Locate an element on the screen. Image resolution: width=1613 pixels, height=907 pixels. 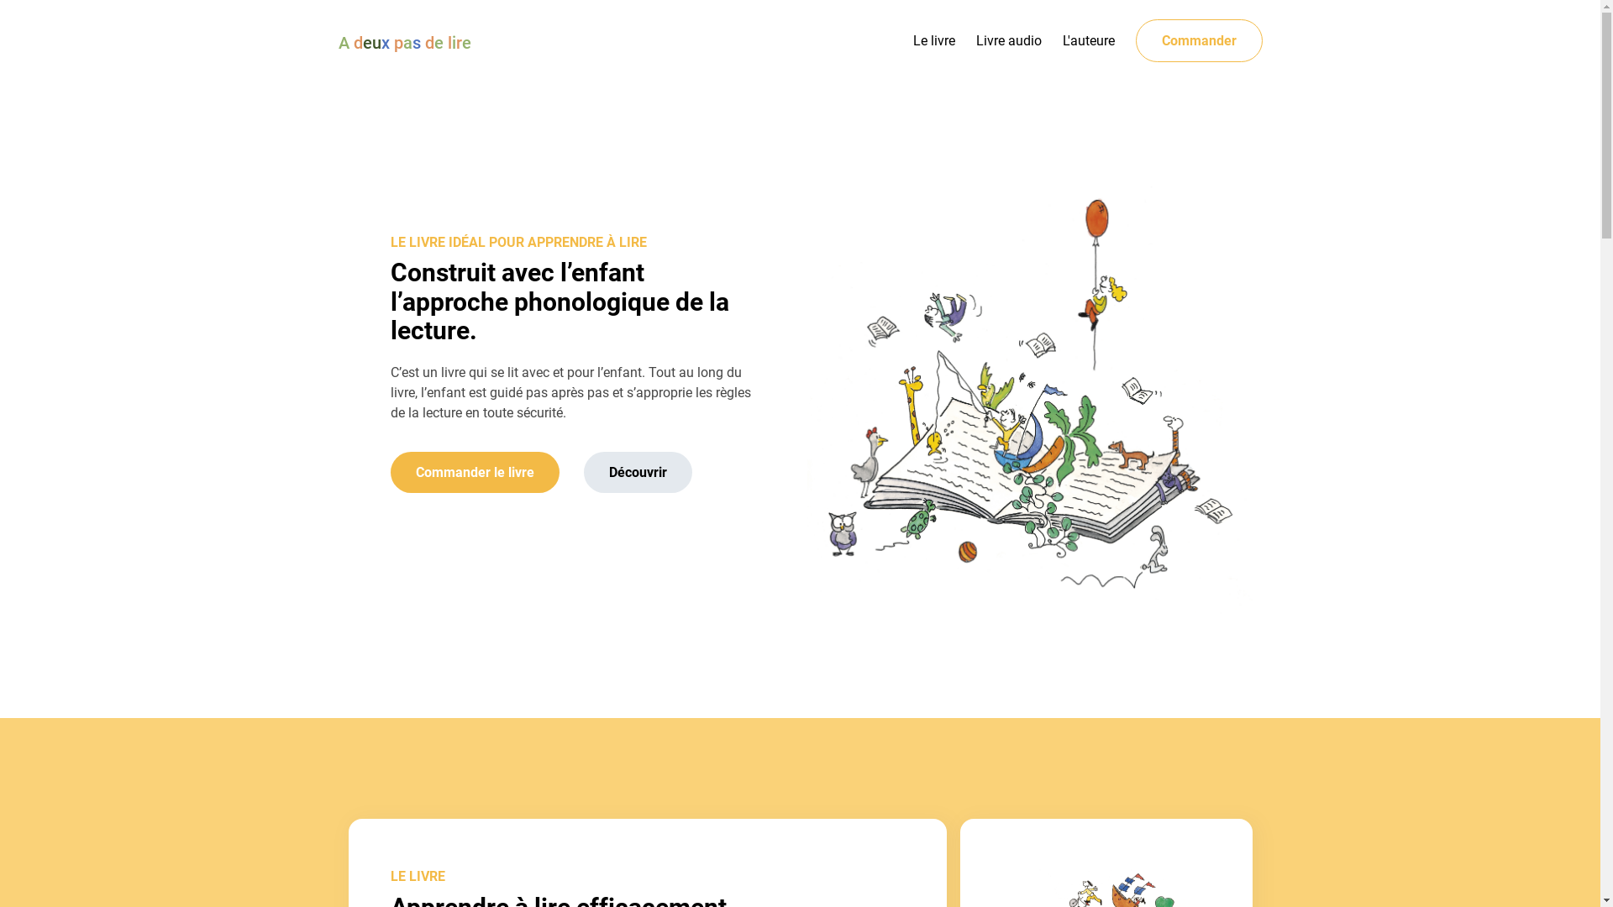
Commander is located at coordinates (1200, 40).